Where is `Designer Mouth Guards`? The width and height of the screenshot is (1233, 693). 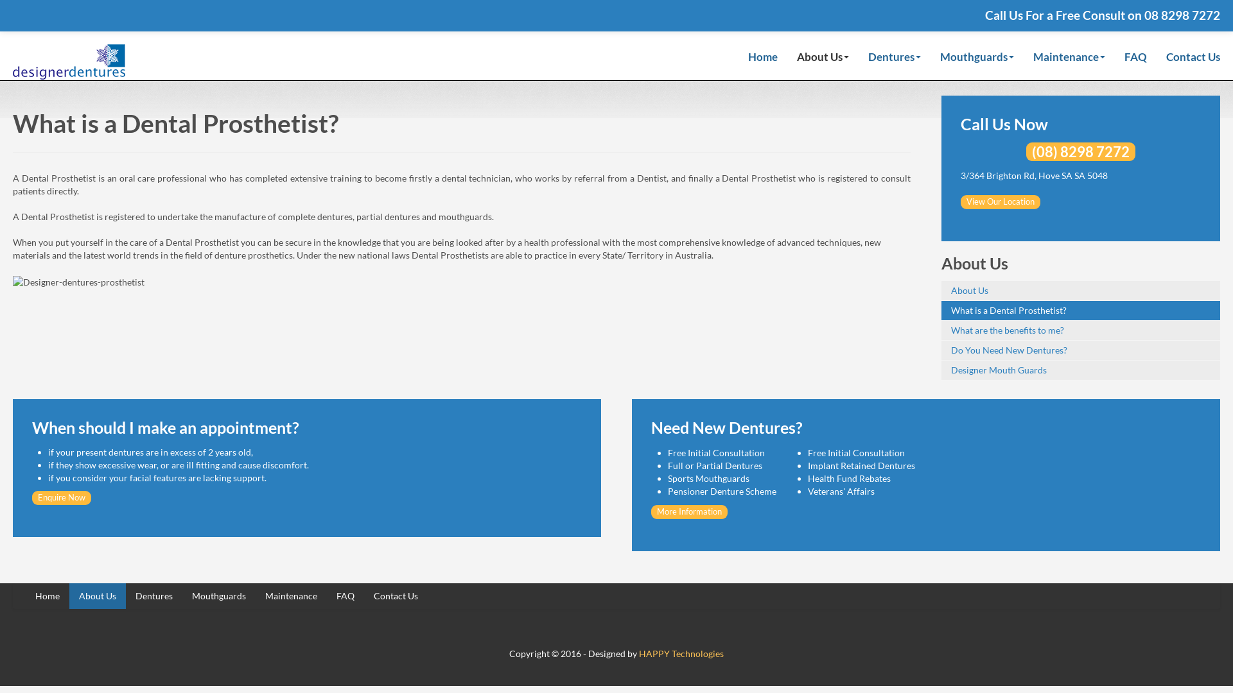
Designer Mouth Guards is located at coordinates (1081, 370).